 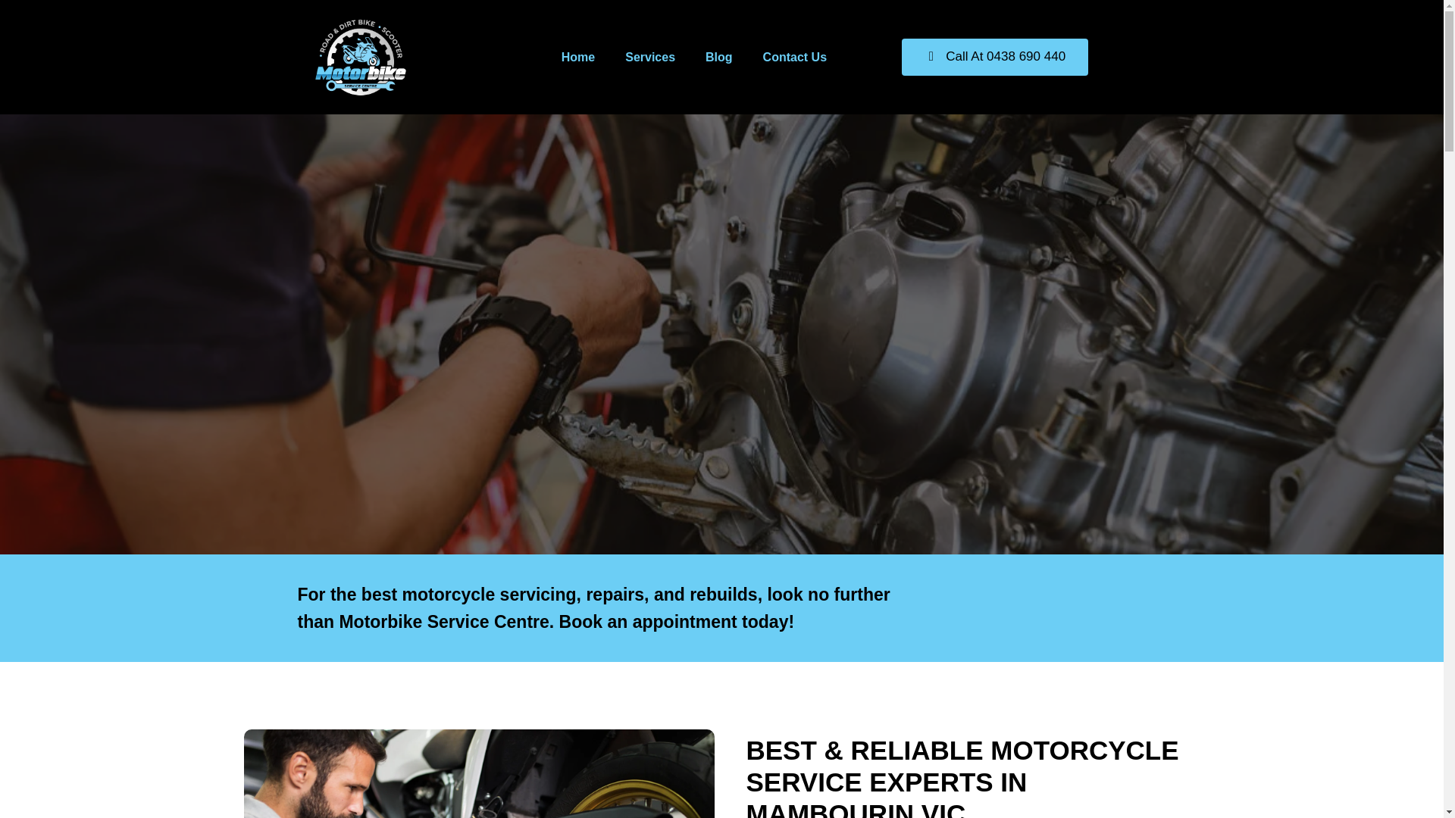 I want to click on Call At 0438 690 440, so click(x=995, y=56).